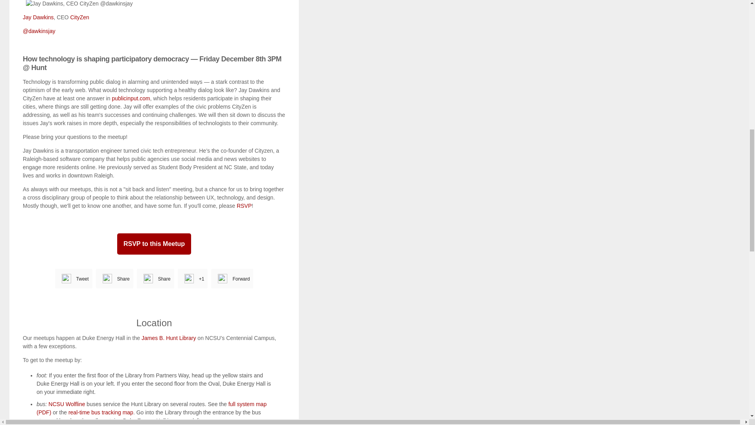 Image resolution: width=755 pixels, height=425 pixels. I want to click on Forward, so click(241, 279).